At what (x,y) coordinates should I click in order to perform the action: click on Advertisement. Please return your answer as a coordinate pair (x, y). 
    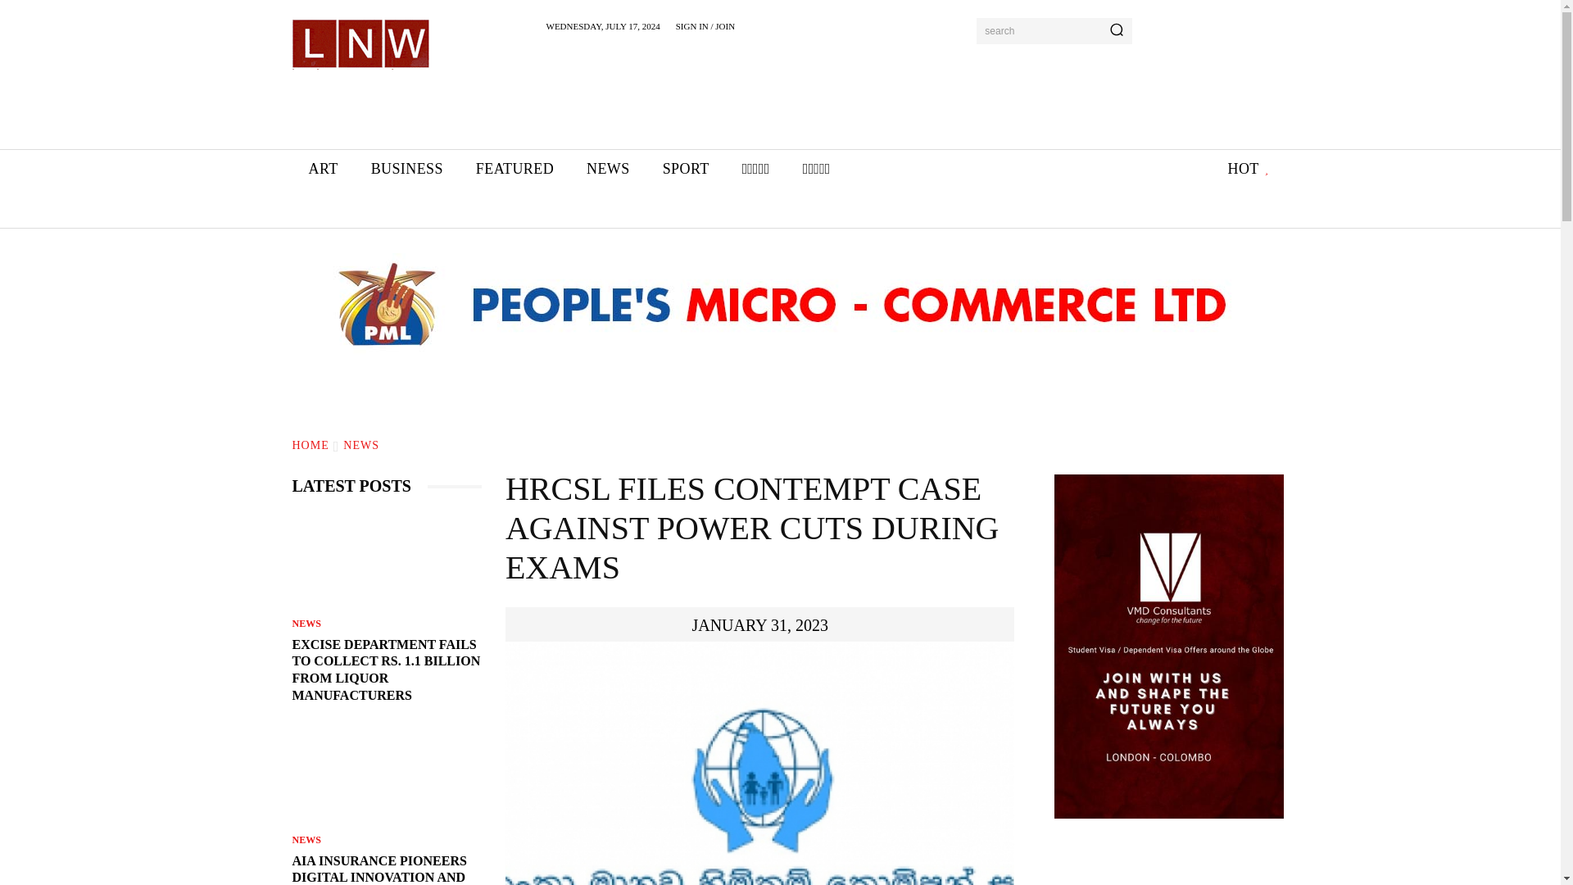
    Looking at the image, I should click on (779, 397).